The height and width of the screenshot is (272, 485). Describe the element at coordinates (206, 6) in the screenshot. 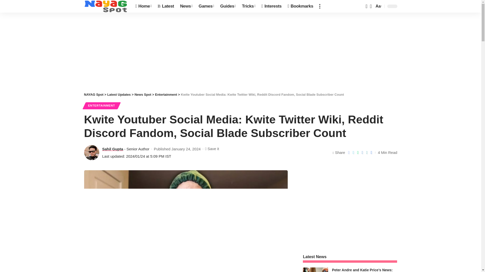

I see `Games` at that location.